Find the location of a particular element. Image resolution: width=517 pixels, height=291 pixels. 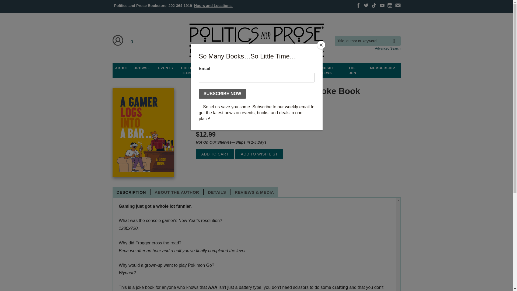

Title, author or keyword... is located at coordinates (367, 41).